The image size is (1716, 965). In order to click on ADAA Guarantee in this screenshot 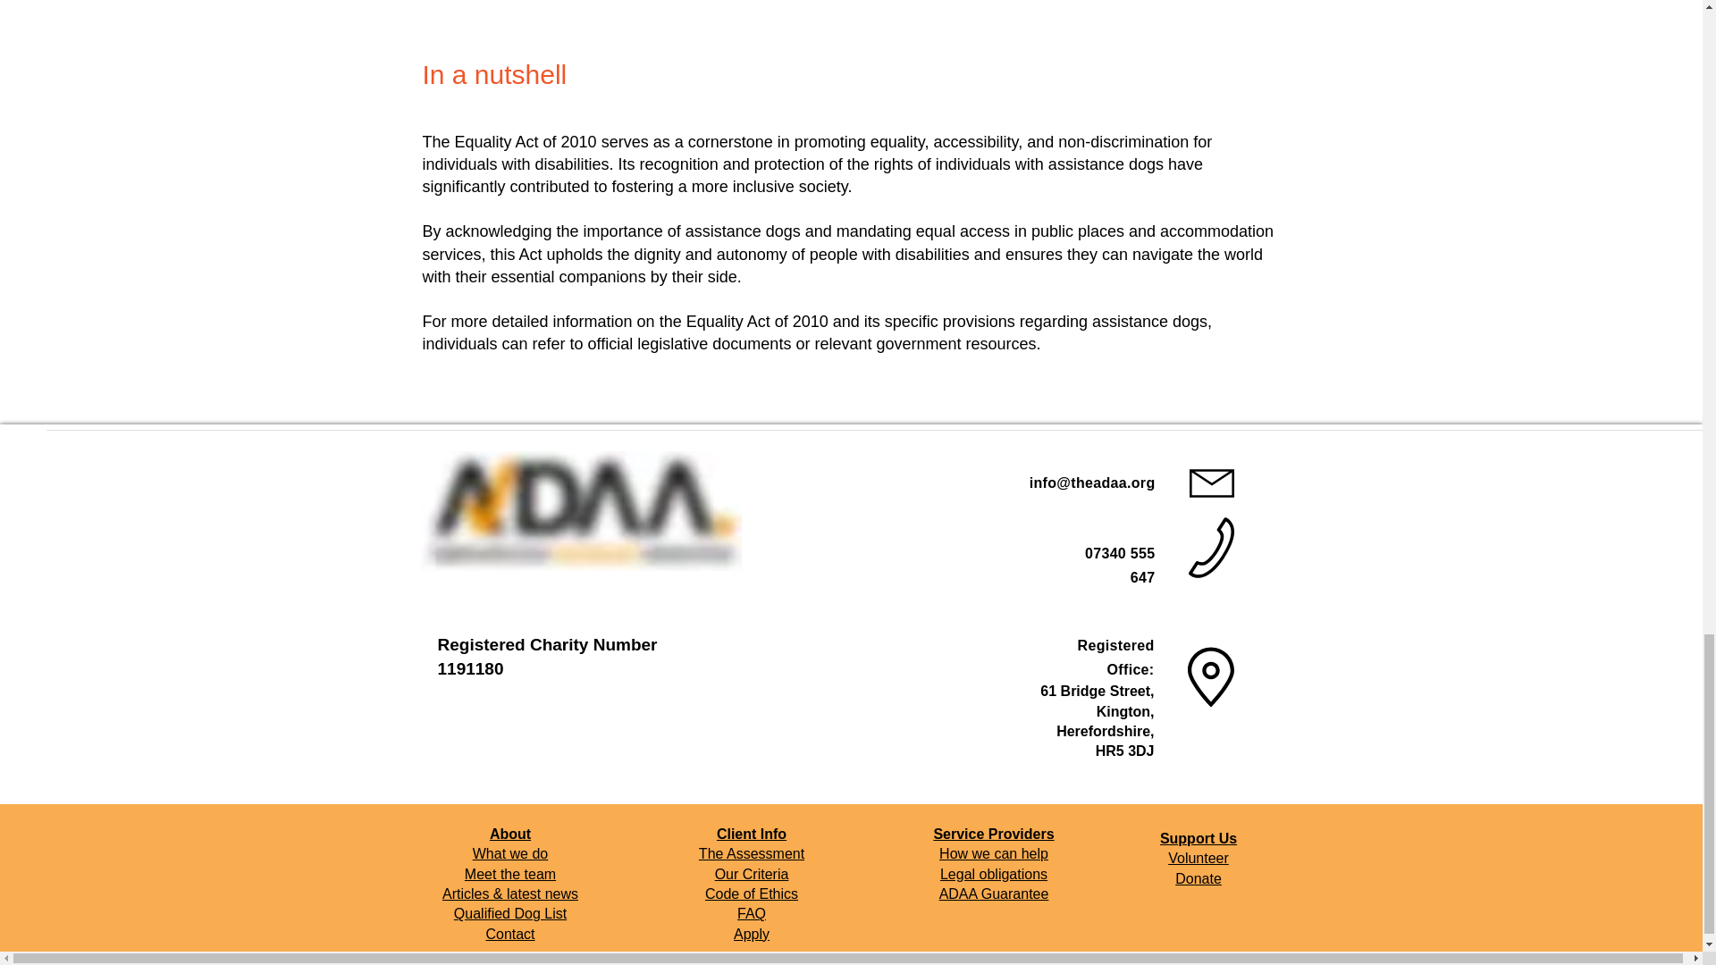, I will do `click(994, 894)`.